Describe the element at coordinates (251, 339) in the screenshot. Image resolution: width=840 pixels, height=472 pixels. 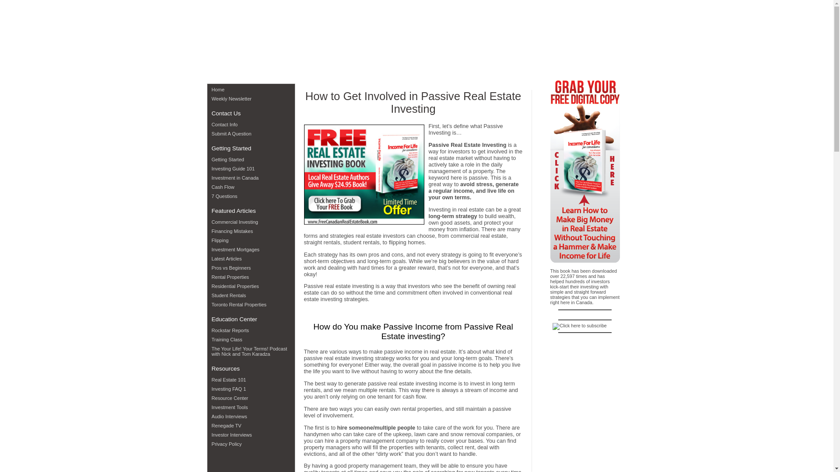
I see `Training Class` at that location.